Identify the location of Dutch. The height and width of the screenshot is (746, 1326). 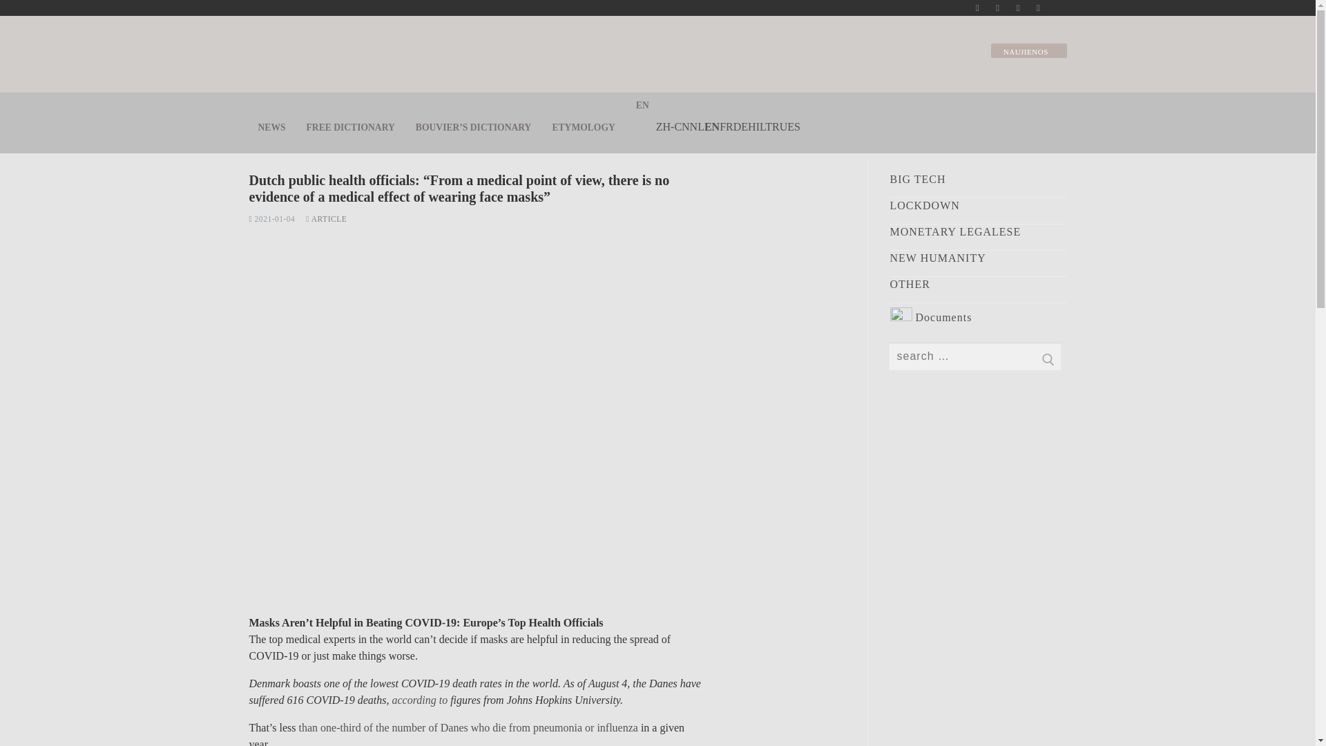
(696, 126).